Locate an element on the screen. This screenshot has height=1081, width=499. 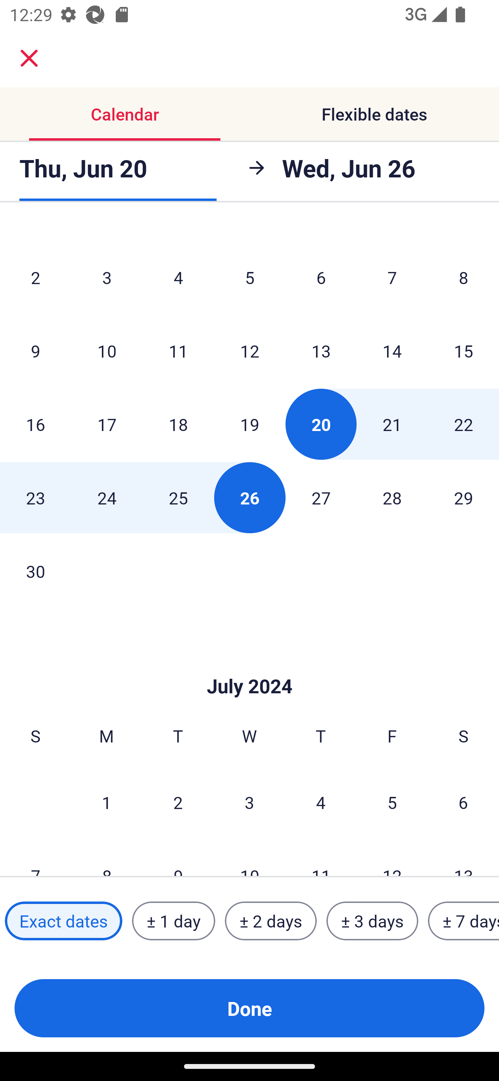
± 3 days is located at coordinates (372, 921).